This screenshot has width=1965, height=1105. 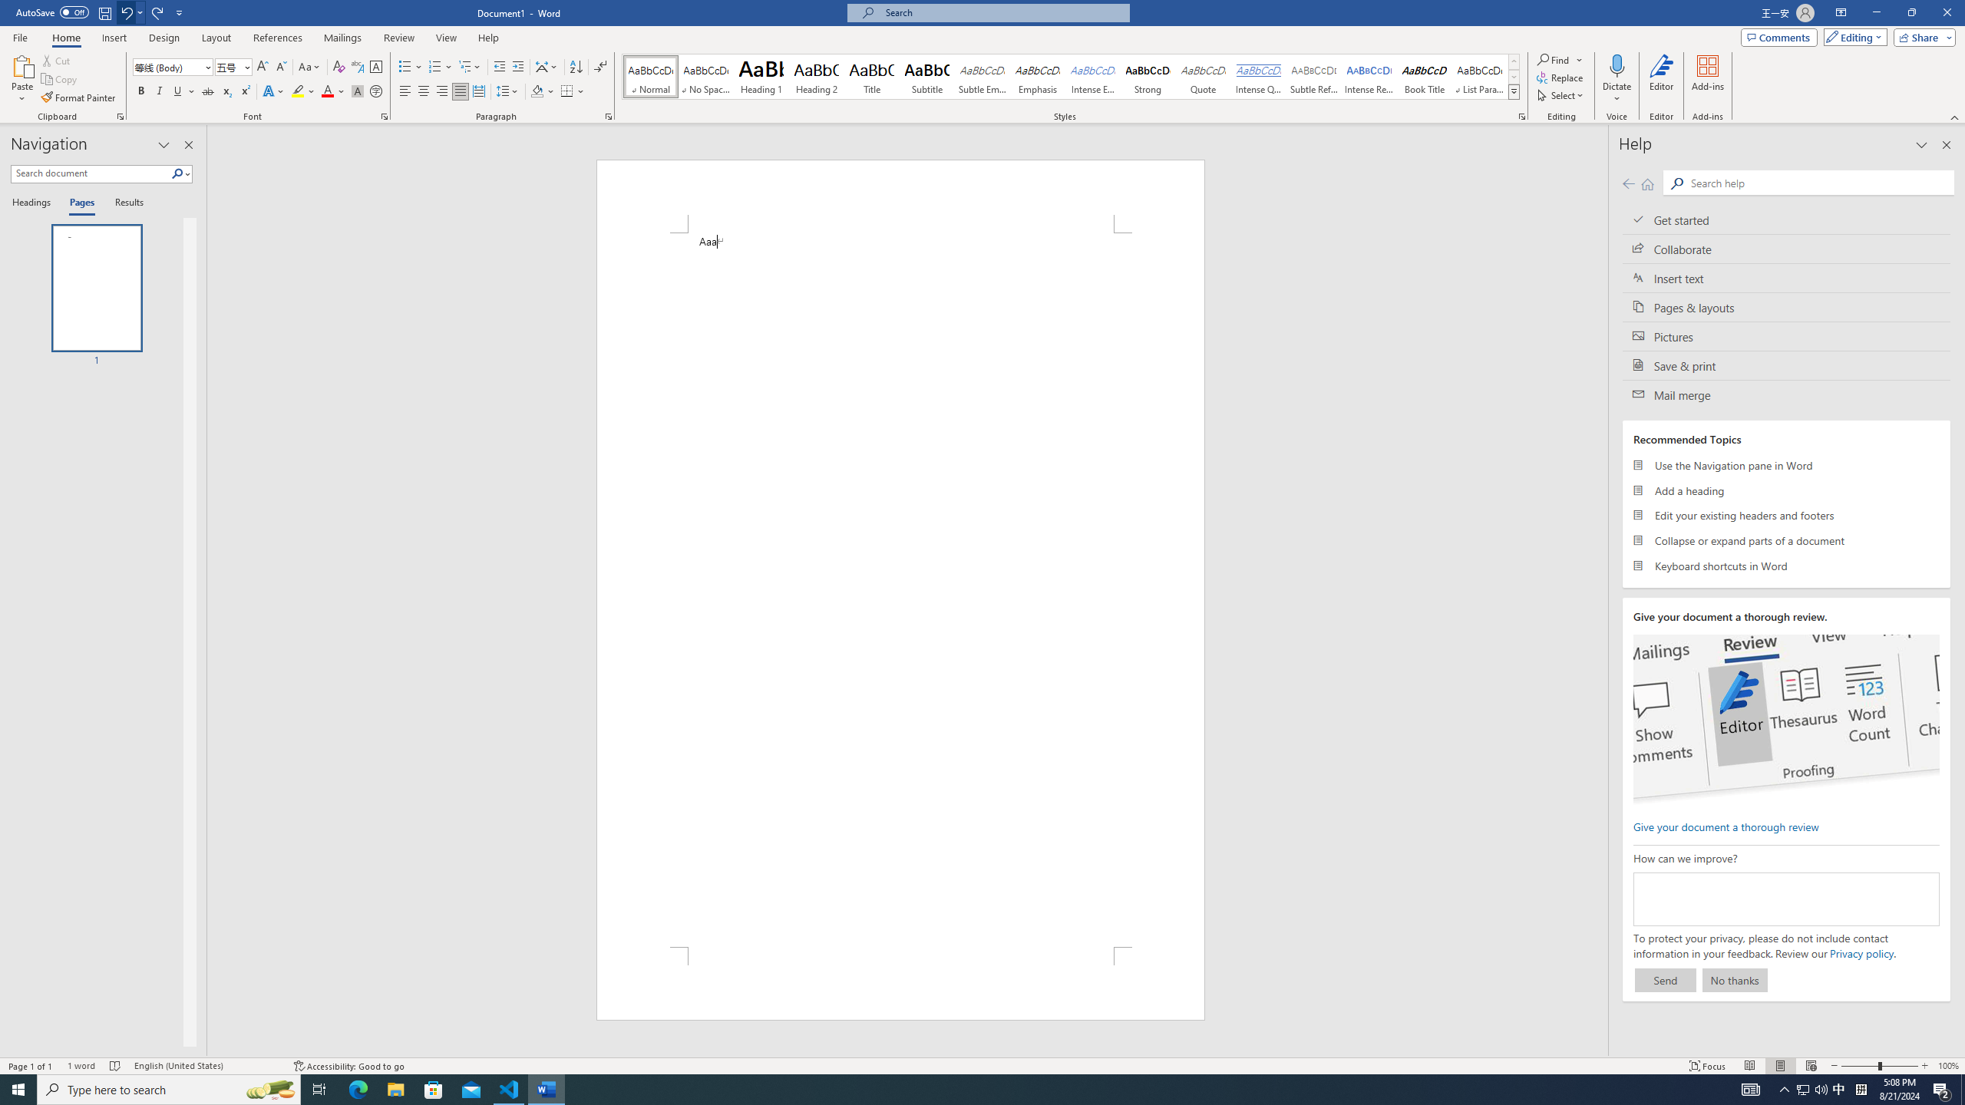 I want to click on Editor, so click(x=1663, y=79).